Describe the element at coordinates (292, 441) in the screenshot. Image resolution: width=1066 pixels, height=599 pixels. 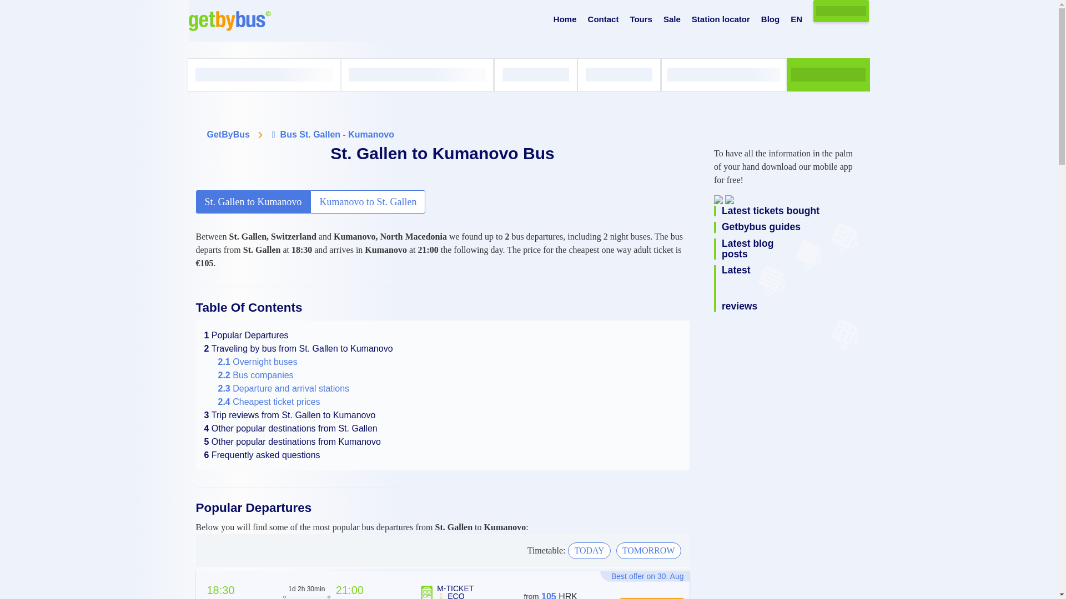
I see `Other popular destinations from Kumanovo` at that location.